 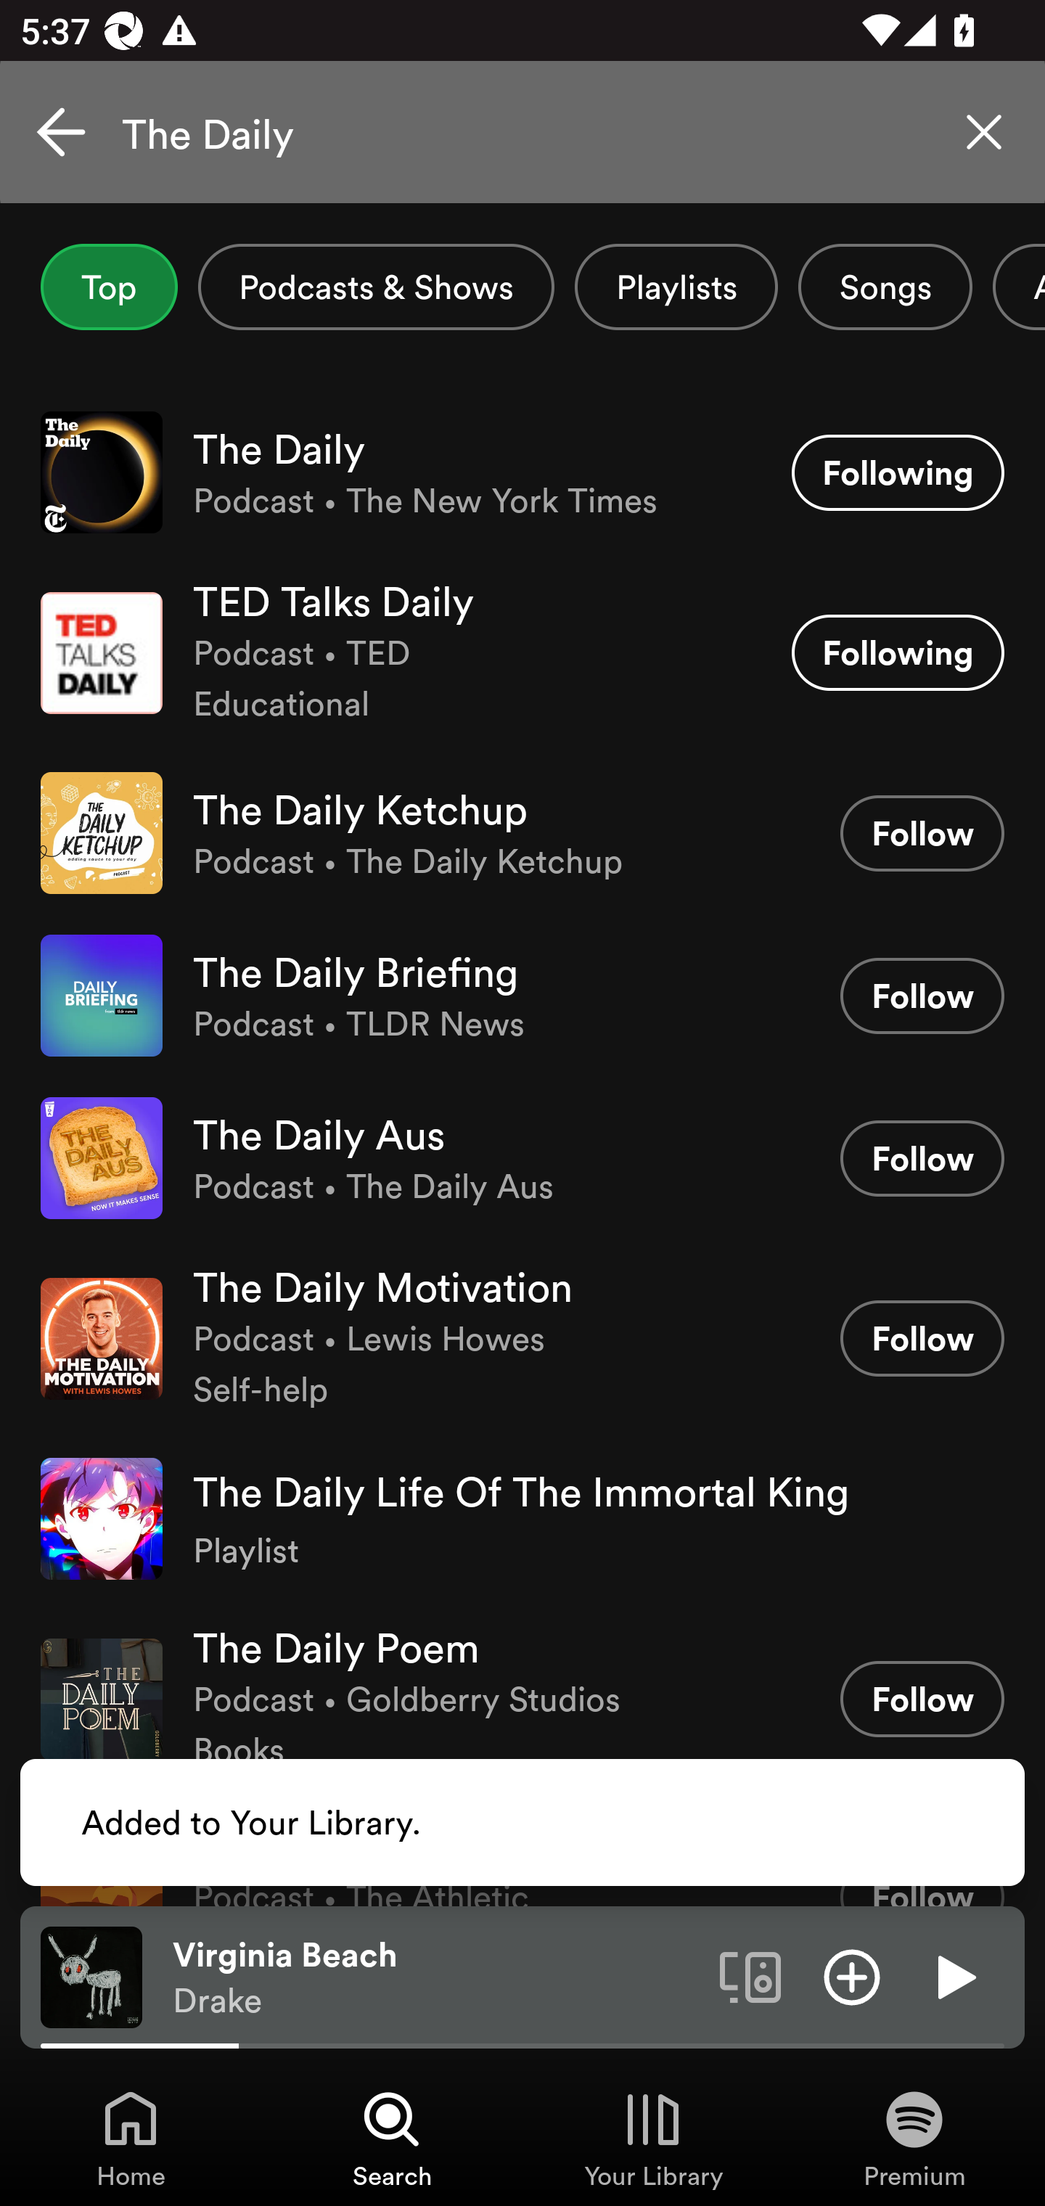 What do you see at coordinates (522, 132) in the screenshot?
I see `The Daily` at bounding box center [522, 132].